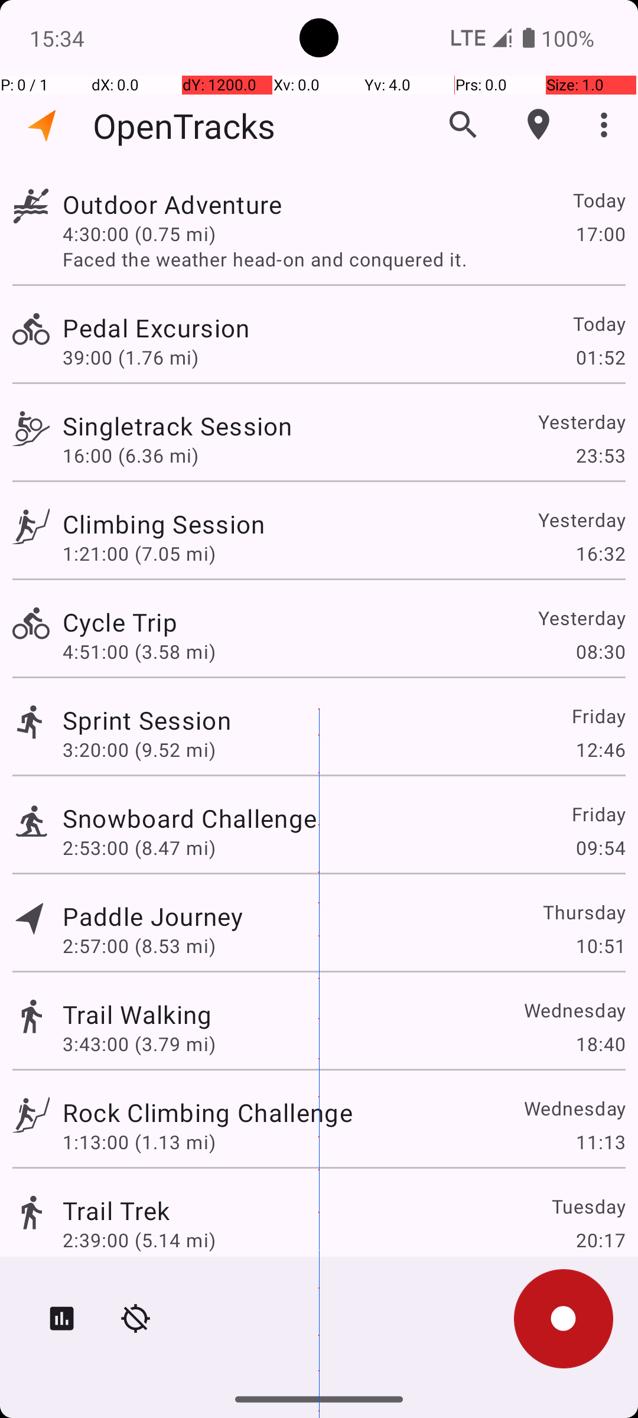  I want to click on 1:13:00 (1.13 mi), so click(139, 1141).